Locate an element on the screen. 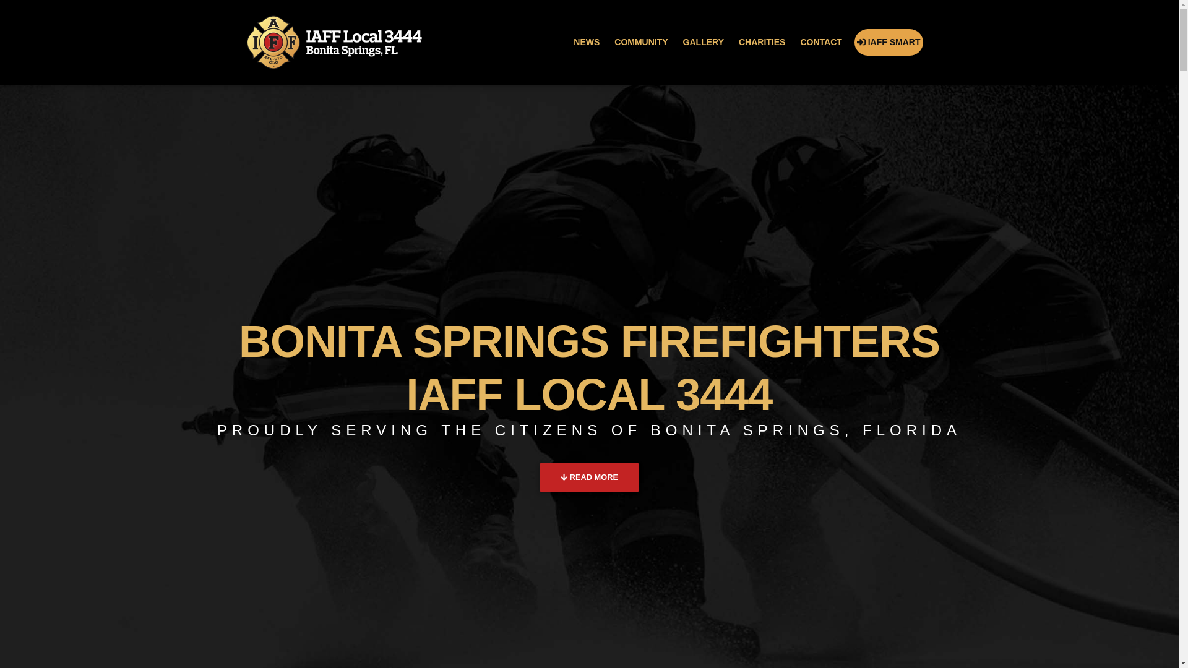 The width and height of the screenshot is (1188, 668). CHARITIES is located at coordinates (762, 42).